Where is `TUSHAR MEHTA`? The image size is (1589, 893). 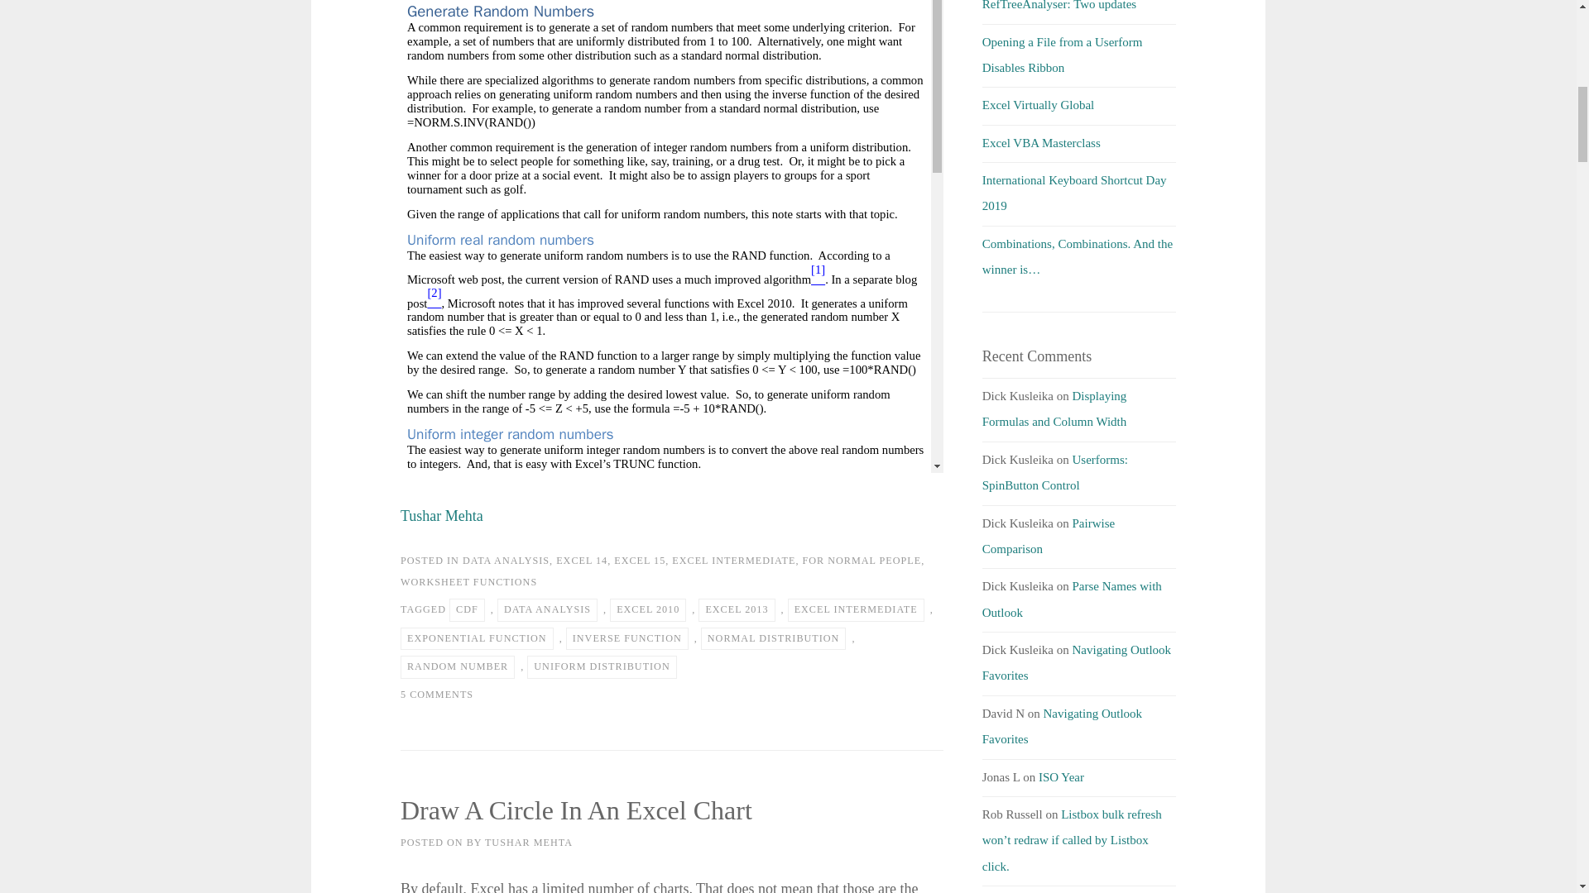 TUSHAR MEHTA is located at coordinates (528, 842).